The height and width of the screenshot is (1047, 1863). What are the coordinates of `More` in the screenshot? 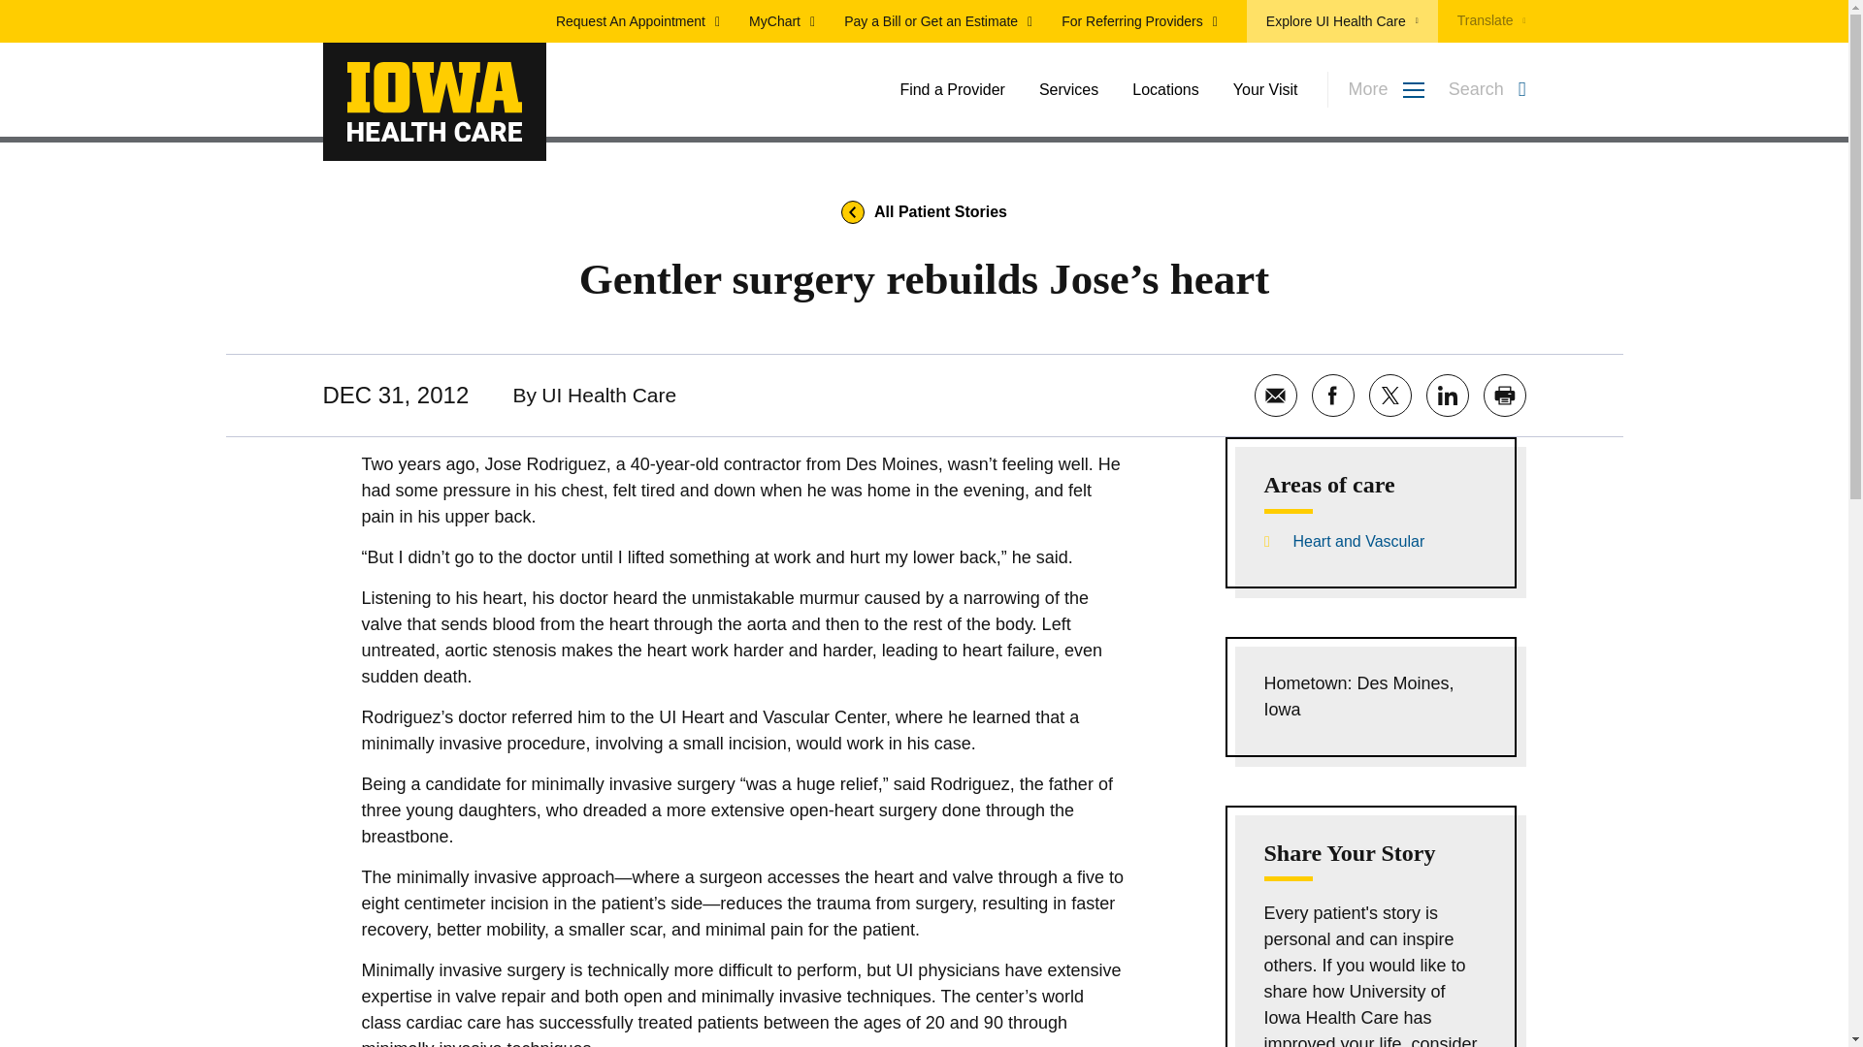 It's located at (1376, 89).